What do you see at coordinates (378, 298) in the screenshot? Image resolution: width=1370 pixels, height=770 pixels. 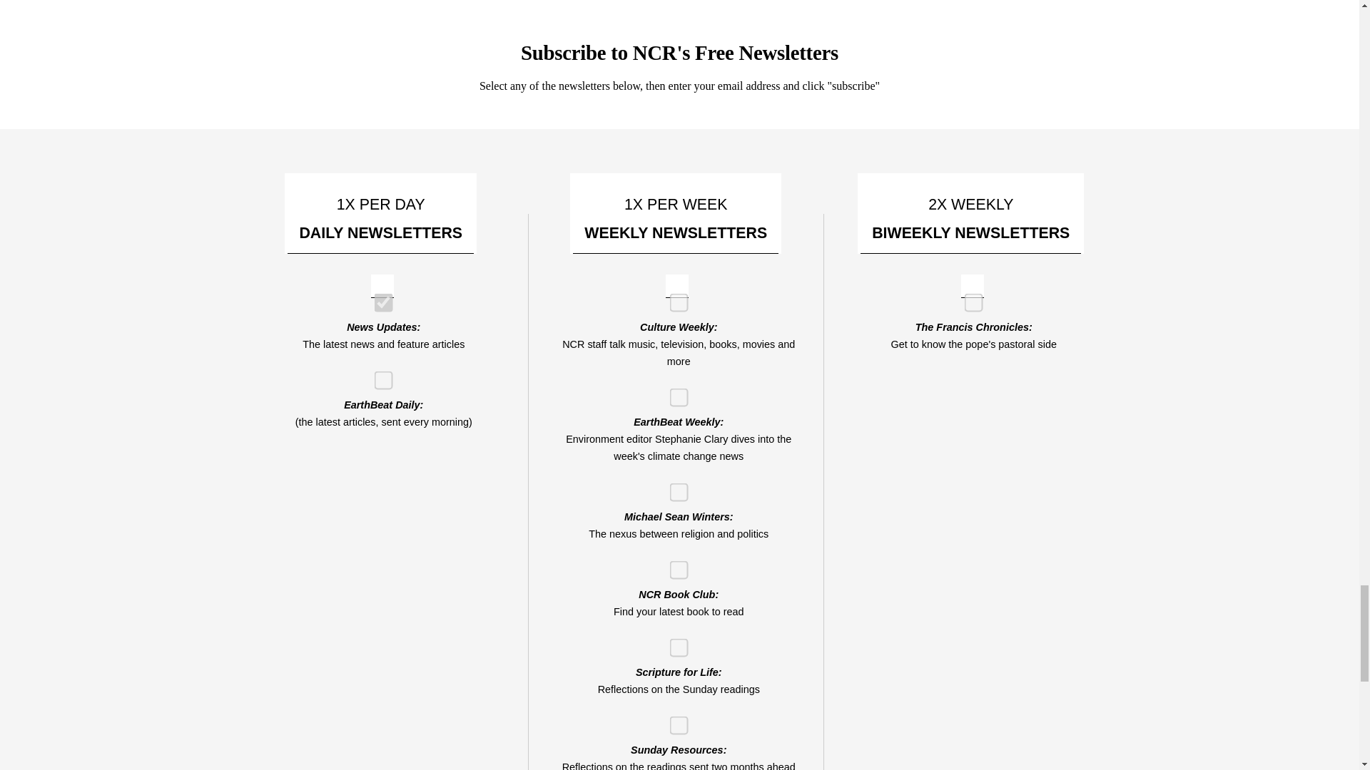 I see `f86221b965` at bounding box center [378, 298].